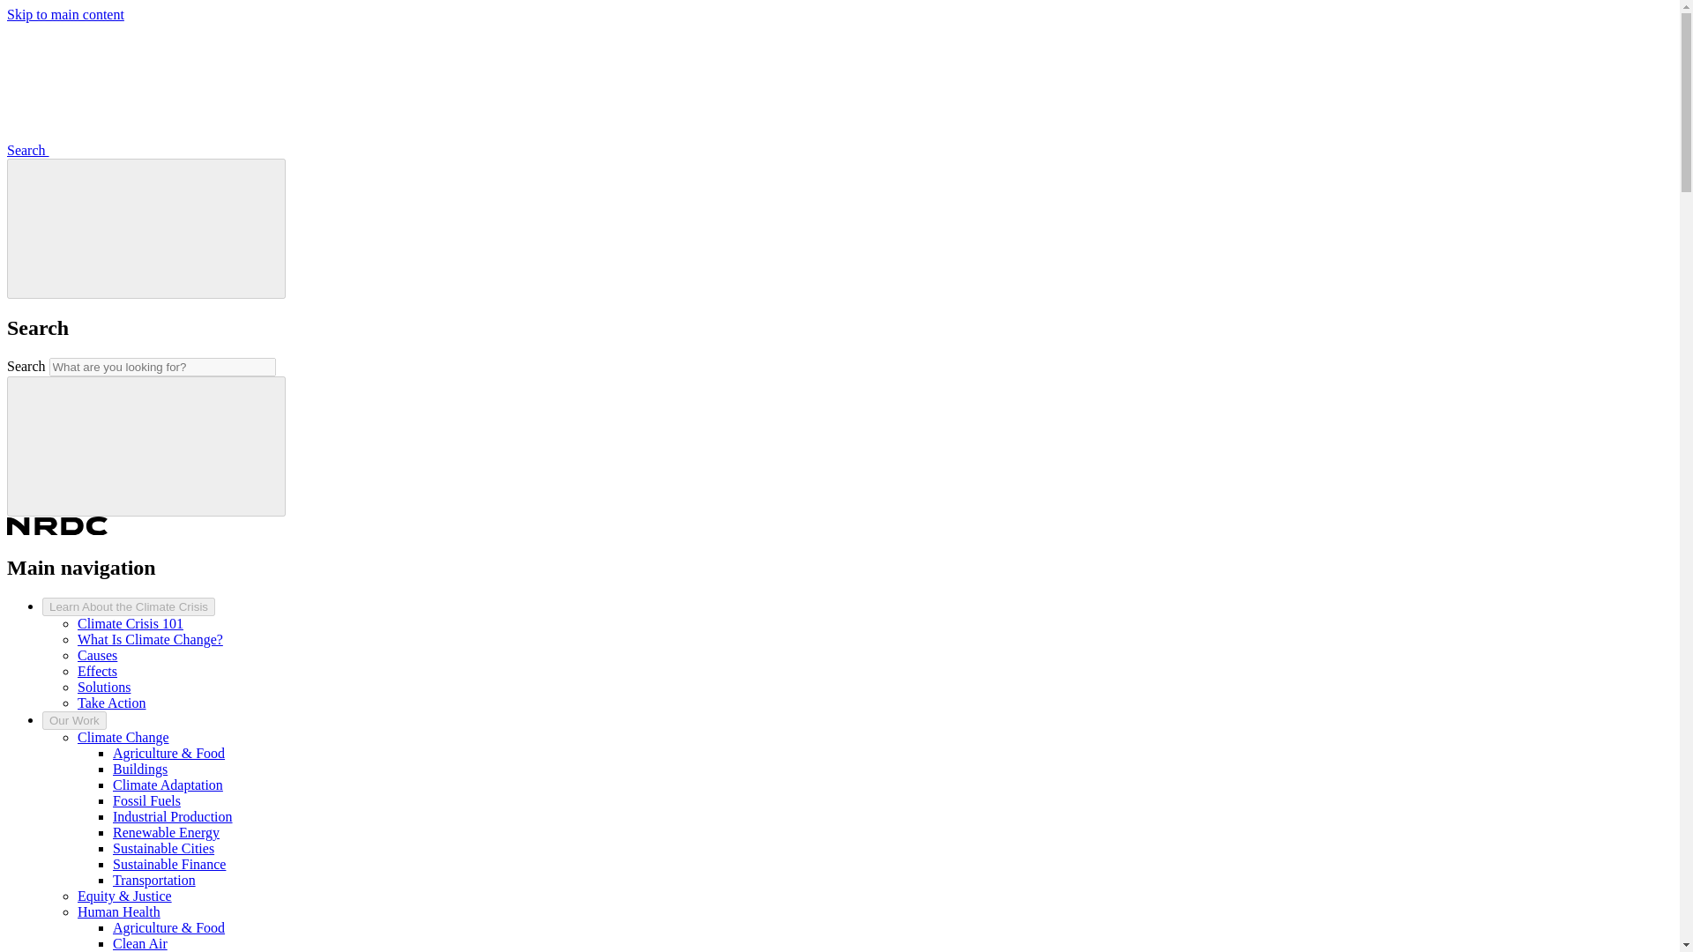 This screenshot has height=952, width=1693. Describe the element at coordinates (119, 911) in the screenshot. I see `Human Health` at that location.